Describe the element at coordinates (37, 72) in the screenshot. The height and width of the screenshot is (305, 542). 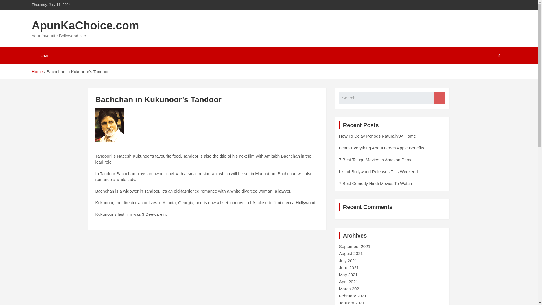
I see `Home` at that location.